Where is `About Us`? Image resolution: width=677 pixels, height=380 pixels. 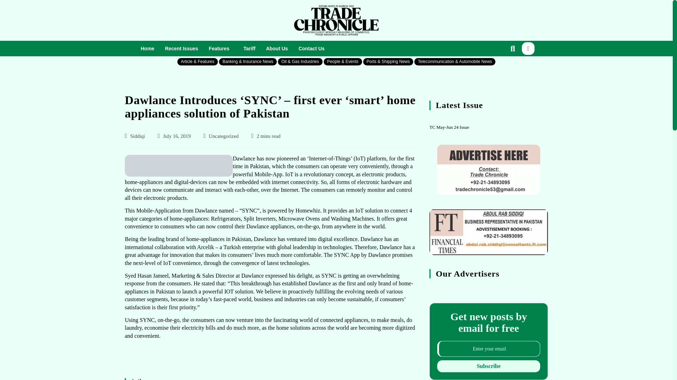 About Us is located at coordinates (277, 49).